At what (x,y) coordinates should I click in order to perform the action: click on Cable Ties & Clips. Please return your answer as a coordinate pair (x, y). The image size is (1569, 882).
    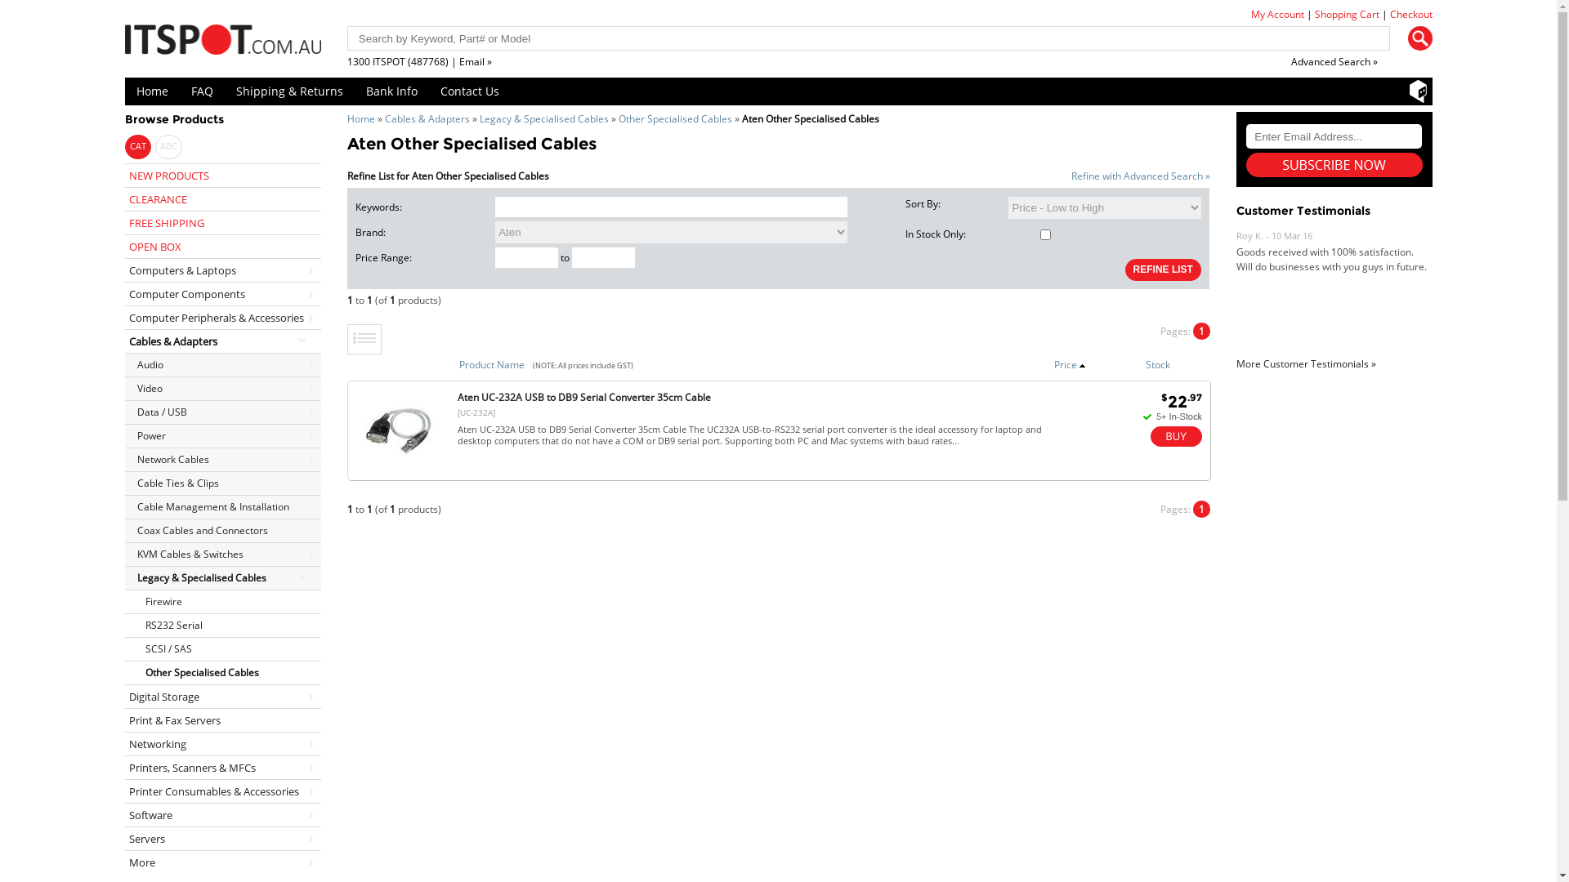
    Looking at the image, I should click on (222, 483).